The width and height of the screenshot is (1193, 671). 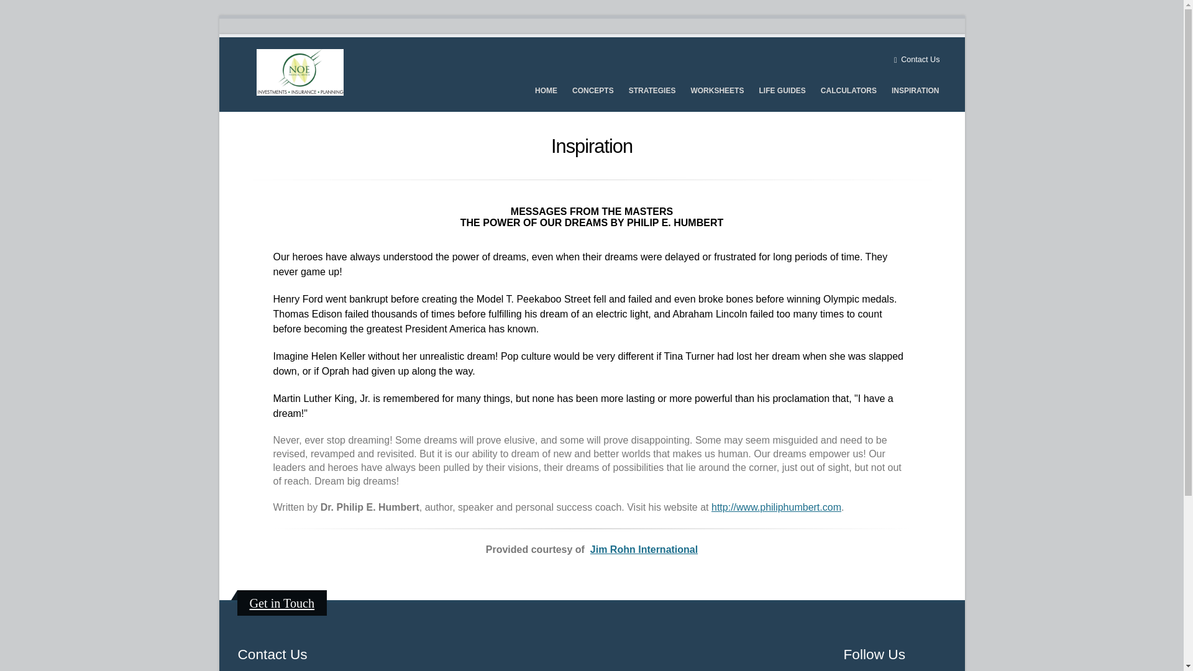 I want to click on INSPIRATION, so click(x=915, y=91).